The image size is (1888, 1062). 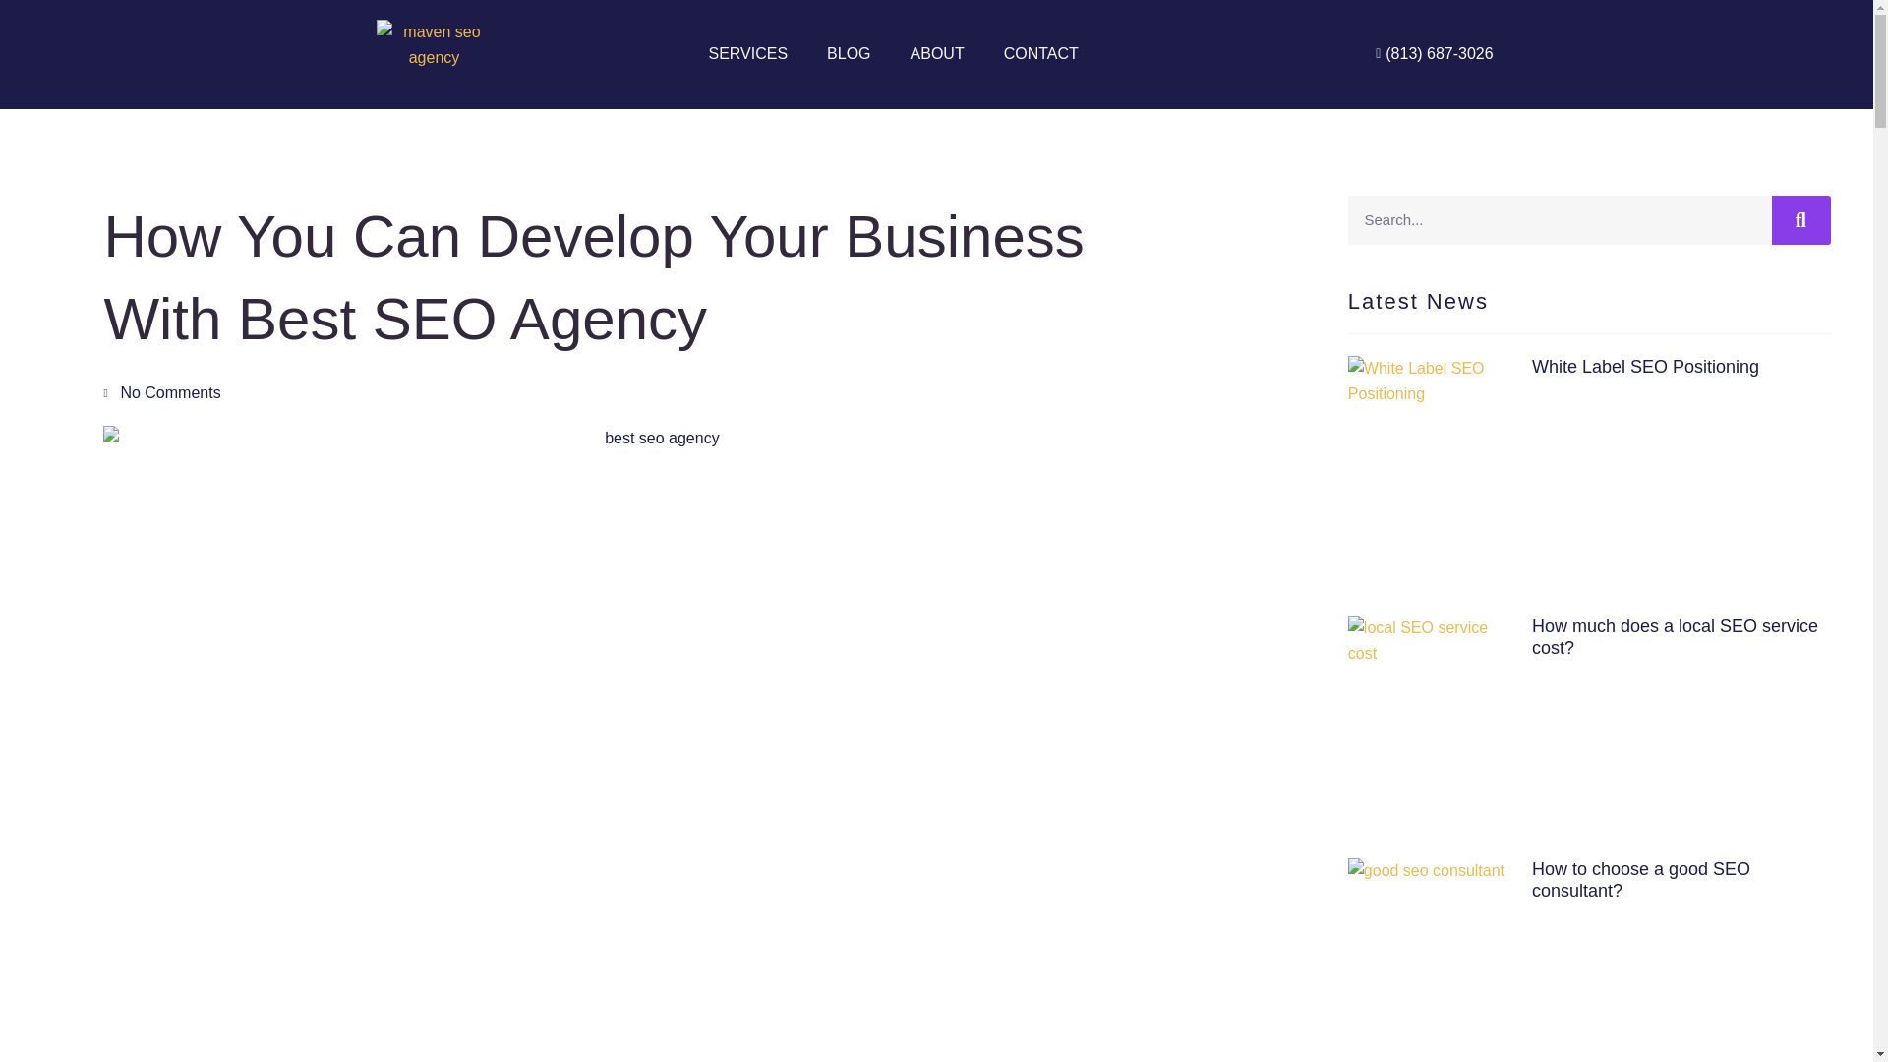 I want to click on No Comments, so click(x=161, y=392).